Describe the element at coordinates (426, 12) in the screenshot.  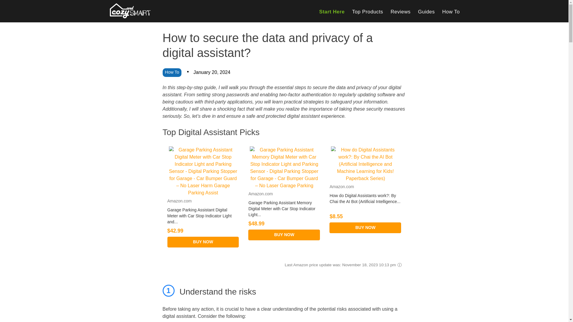
I see `Guides` at that location.